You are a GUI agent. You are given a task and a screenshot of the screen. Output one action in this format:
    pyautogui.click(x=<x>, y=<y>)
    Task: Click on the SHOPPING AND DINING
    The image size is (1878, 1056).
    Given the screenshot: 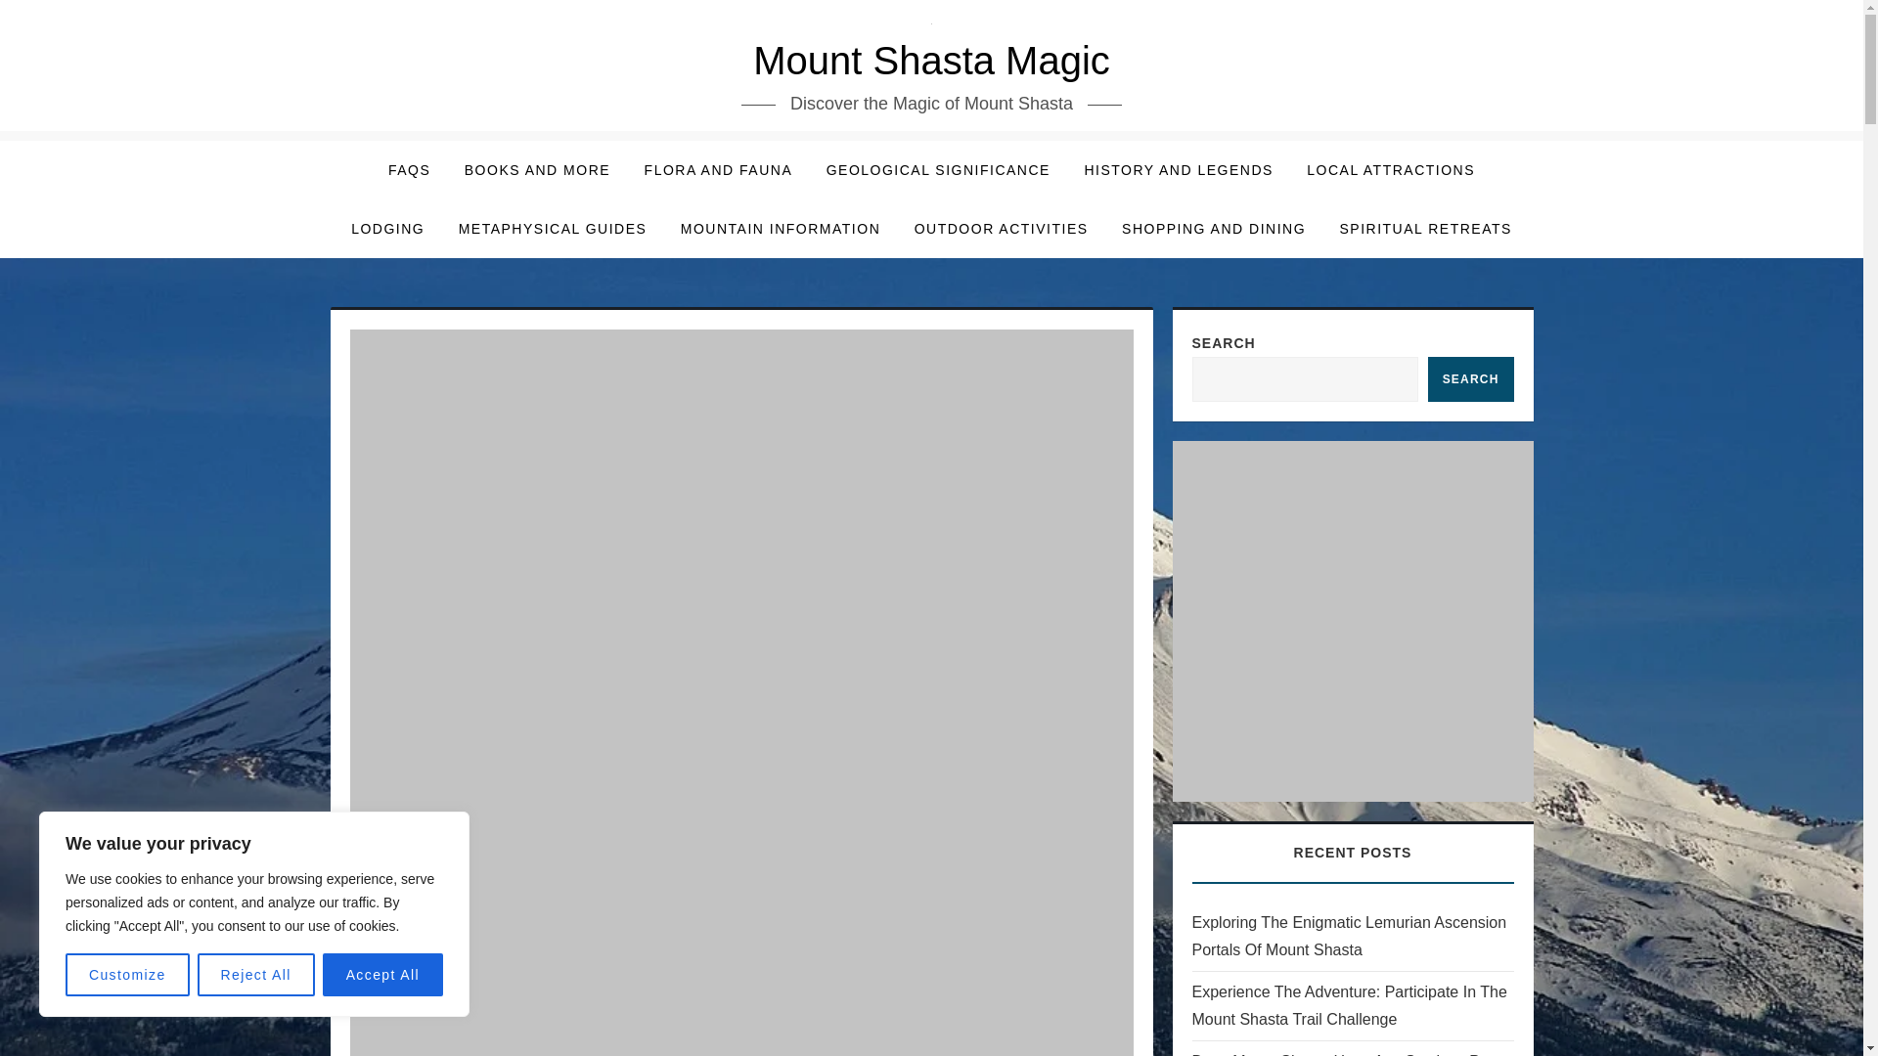 What is the action you would take?
    pyautogui.click(x=1213, y=229)
    